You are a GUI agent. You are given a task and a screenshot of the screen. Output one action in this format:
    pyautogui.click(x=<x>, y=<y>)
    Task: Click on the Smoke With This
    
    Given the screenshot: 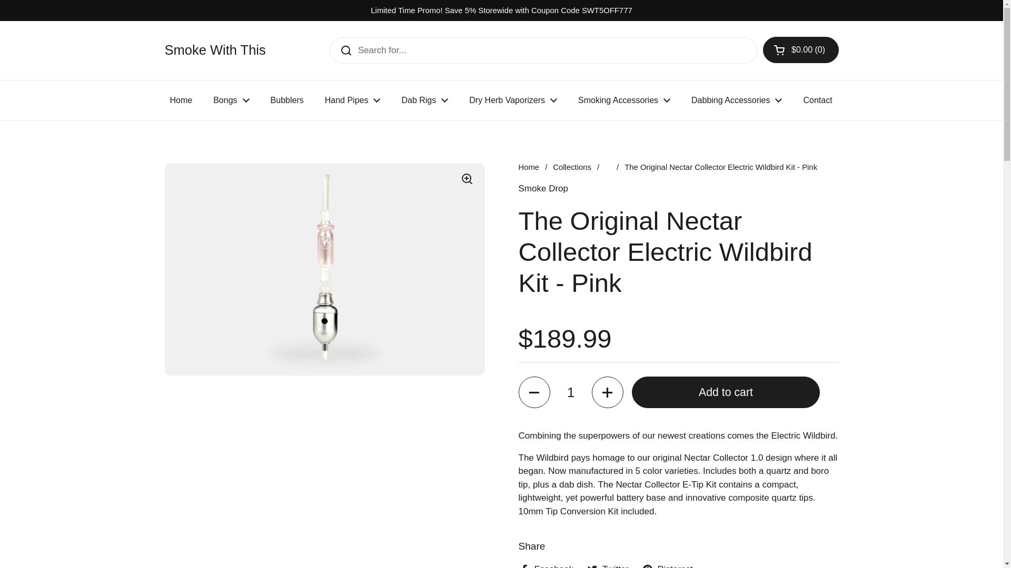 What is the action you would take?
    pyautogui.click(x=214, y=50)
    